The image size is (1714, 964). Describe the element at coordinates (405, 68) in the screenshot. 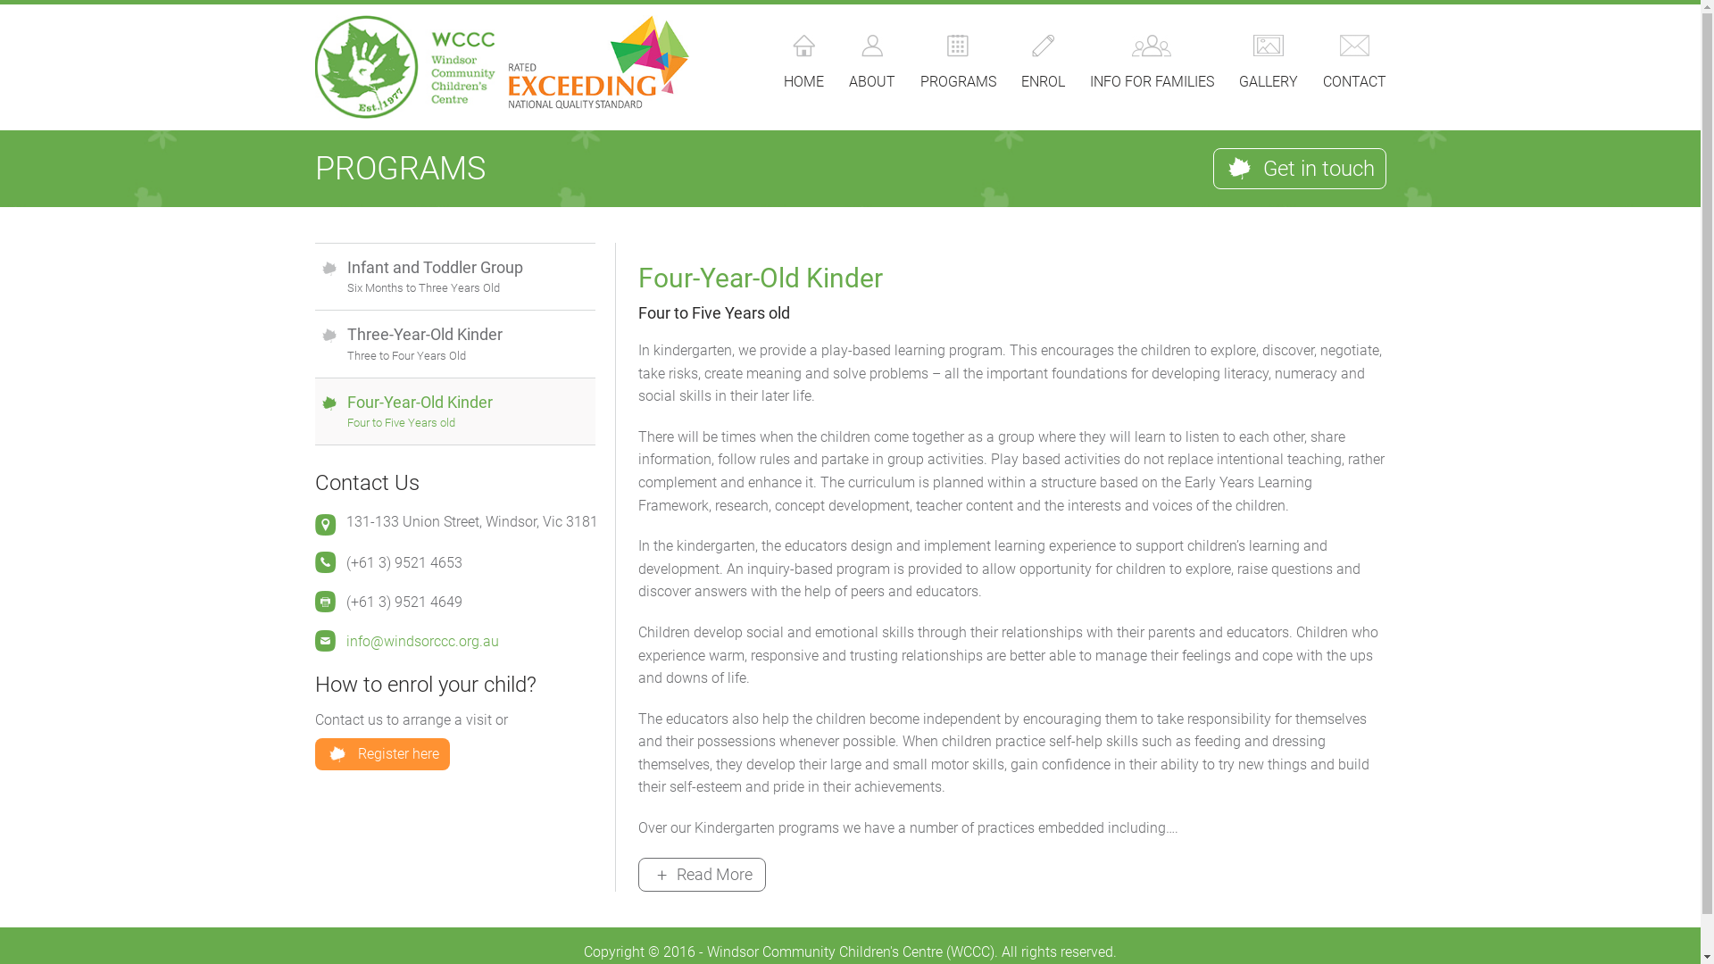

I see `WCCC` at that location.